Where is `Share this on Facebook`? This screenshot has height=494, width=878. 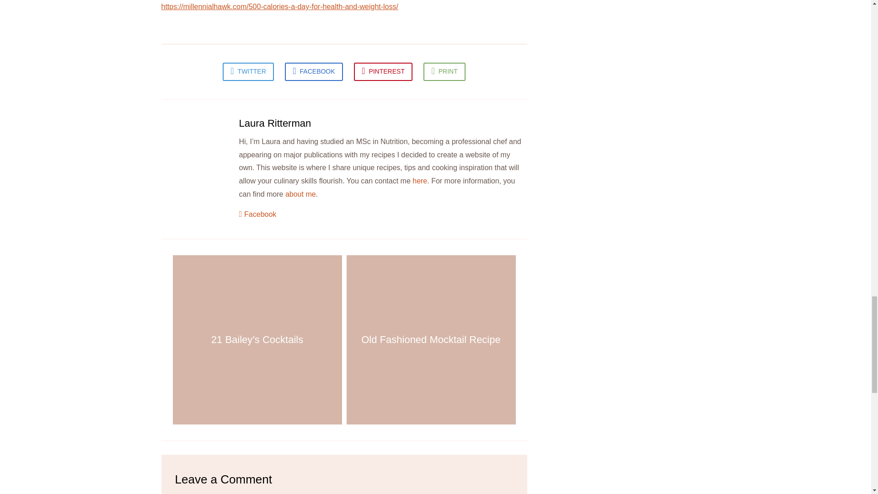 Share this on Facebook is located at coordinates (313, 72).